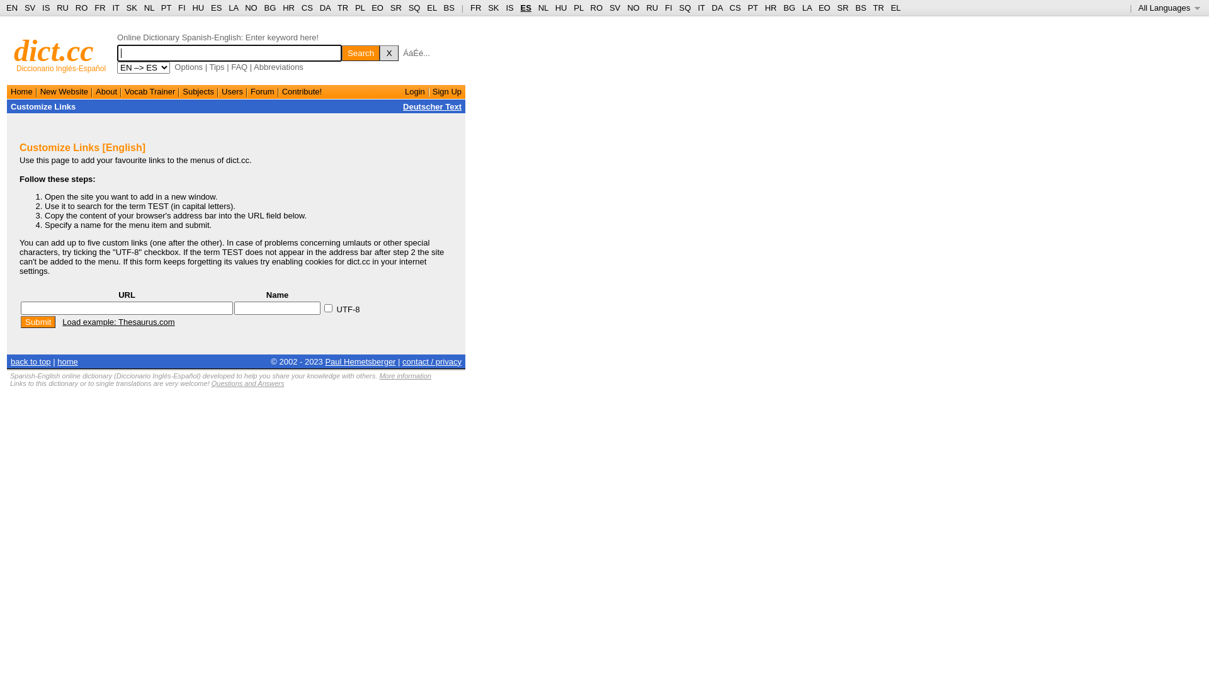  Describe the element at coordinates (1170, 8) in the screenshot. I see `All Languages ` at that location.